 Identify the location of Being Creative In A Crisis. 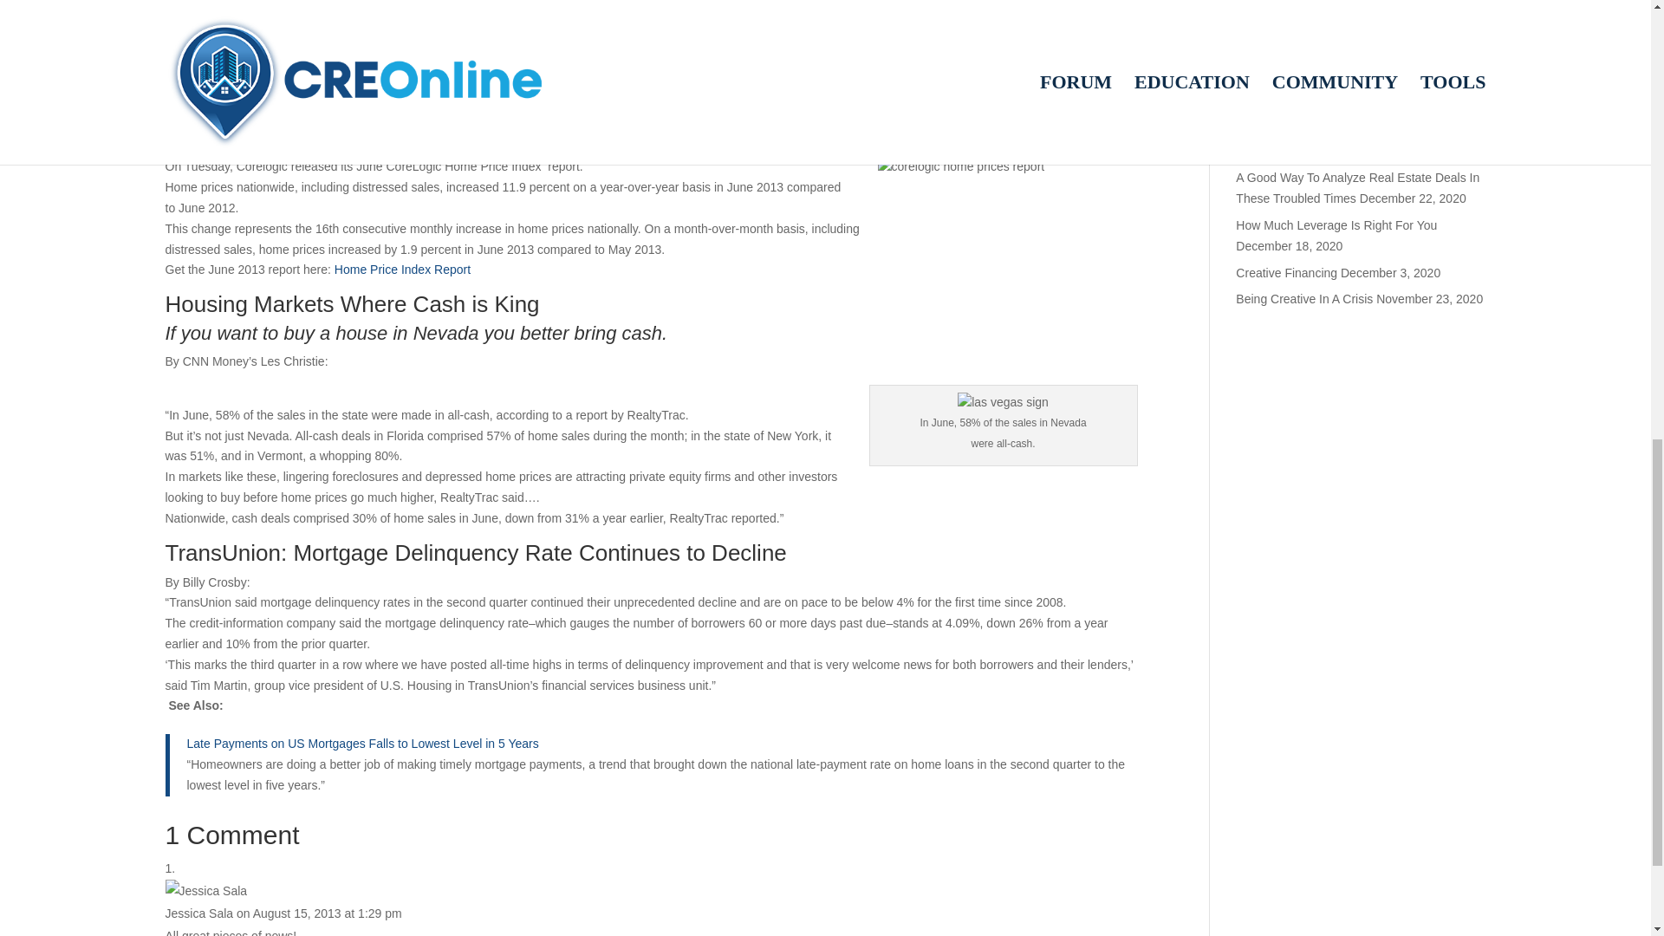
(1304, 298).